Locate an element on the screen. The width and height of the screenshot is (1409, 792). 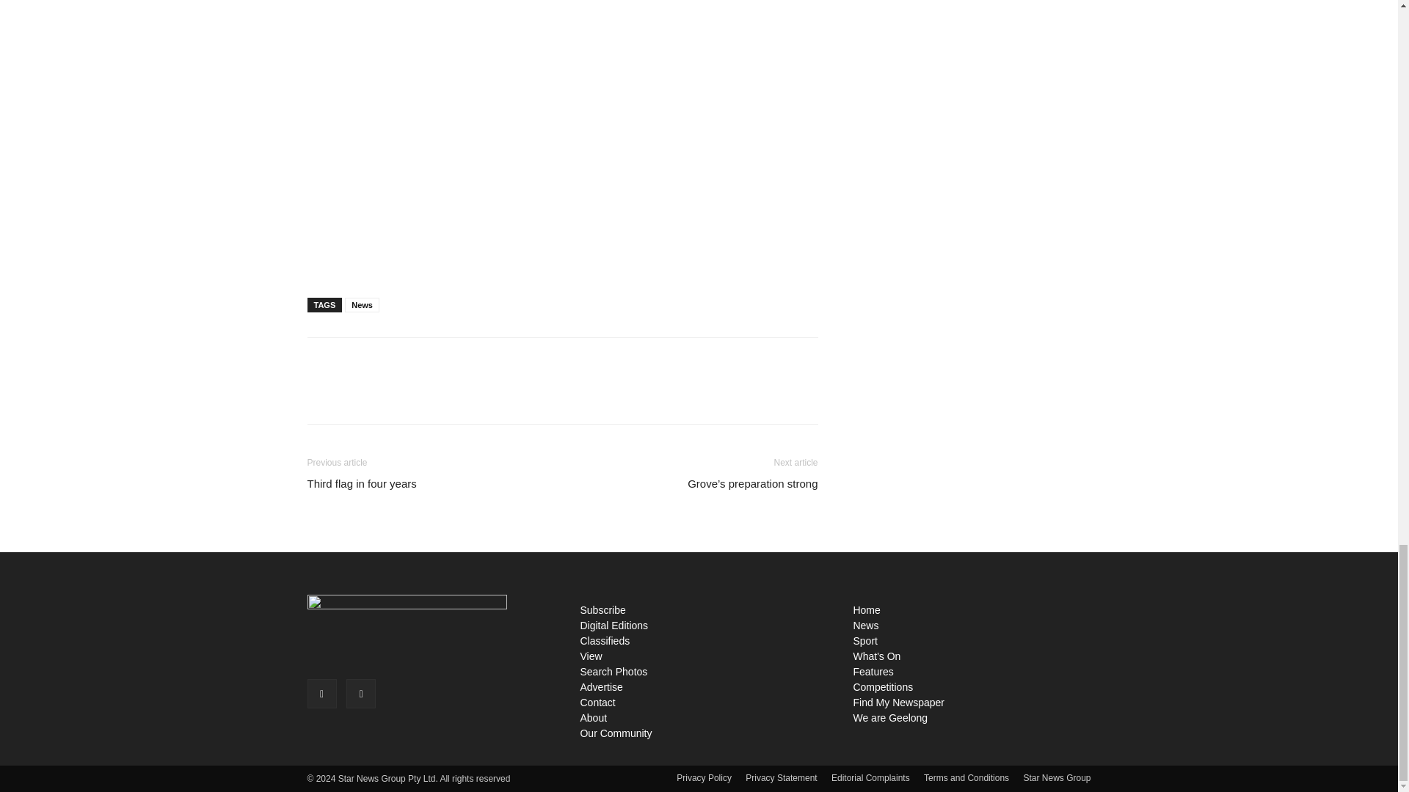
bottomFacebookLike is located at coordinates (417, 361).